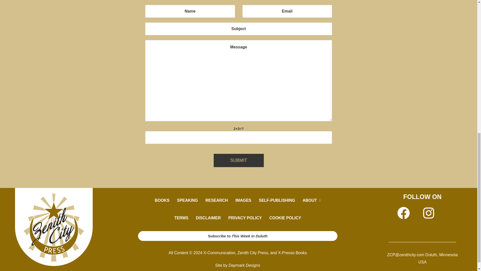 The height and width of the screenshot is (271, 481). What do you see at coordinates (208, 218) in the screenshot?
I see `DISCLAIMER` at bounding box center [208, 218].